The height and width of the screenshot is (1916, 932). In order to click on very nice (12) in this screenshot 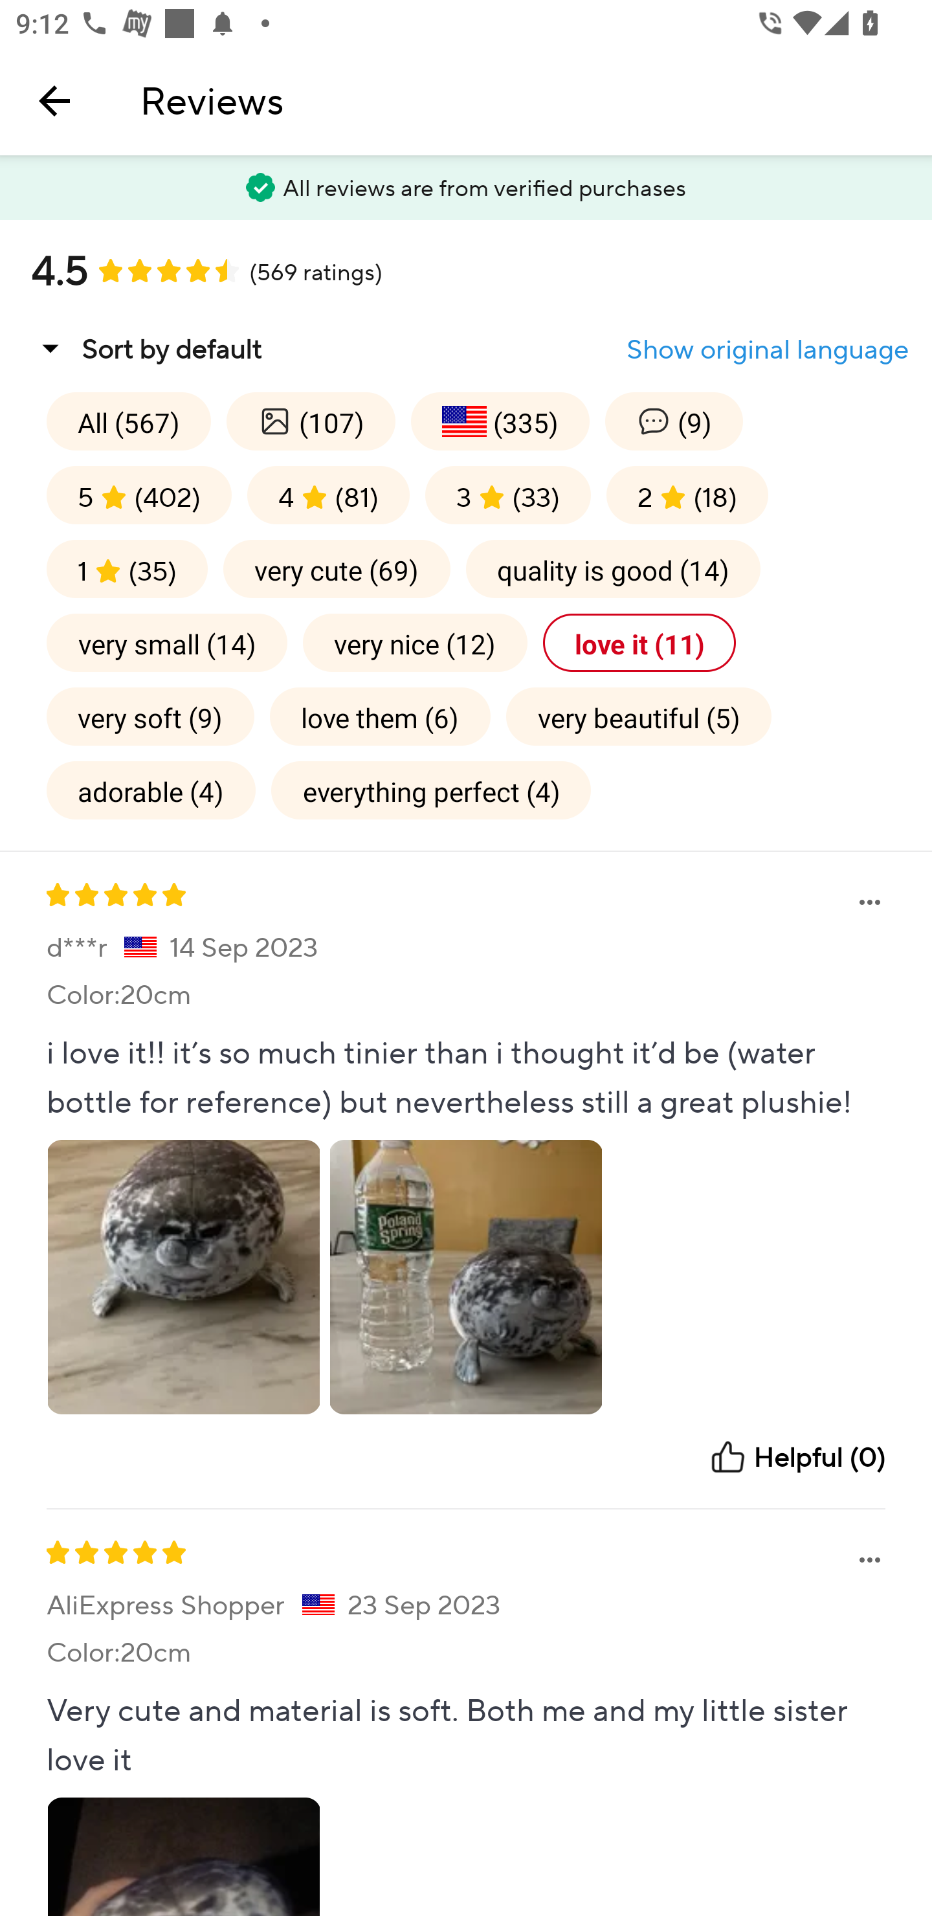, I will do `click(416, 642)`.